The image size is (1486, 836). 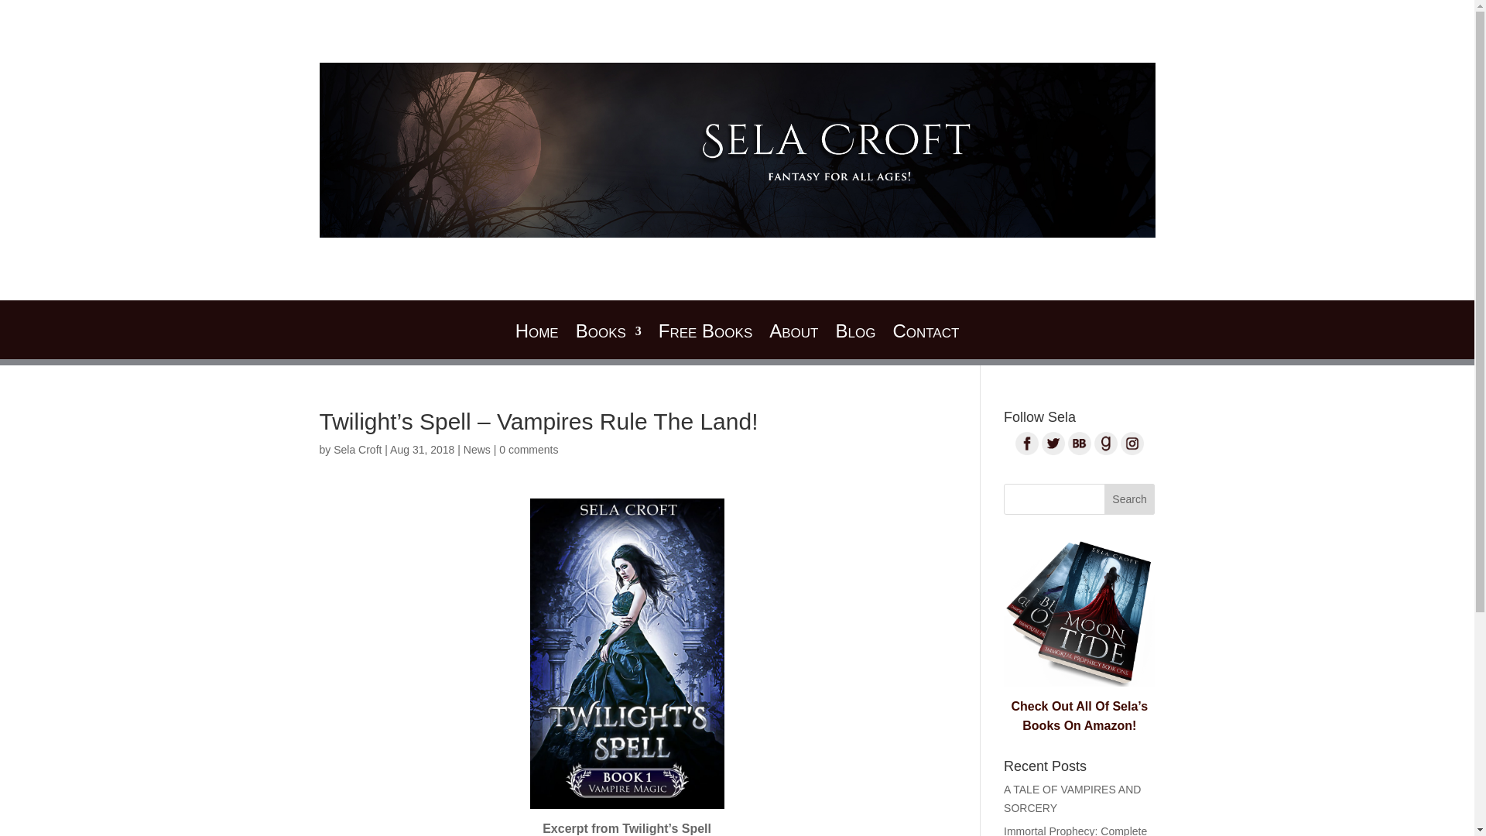 What do you see at coordinates (358, 449) in the screenshot?
I see `Posts by Sela Croft` at bounding box center [358, 449].